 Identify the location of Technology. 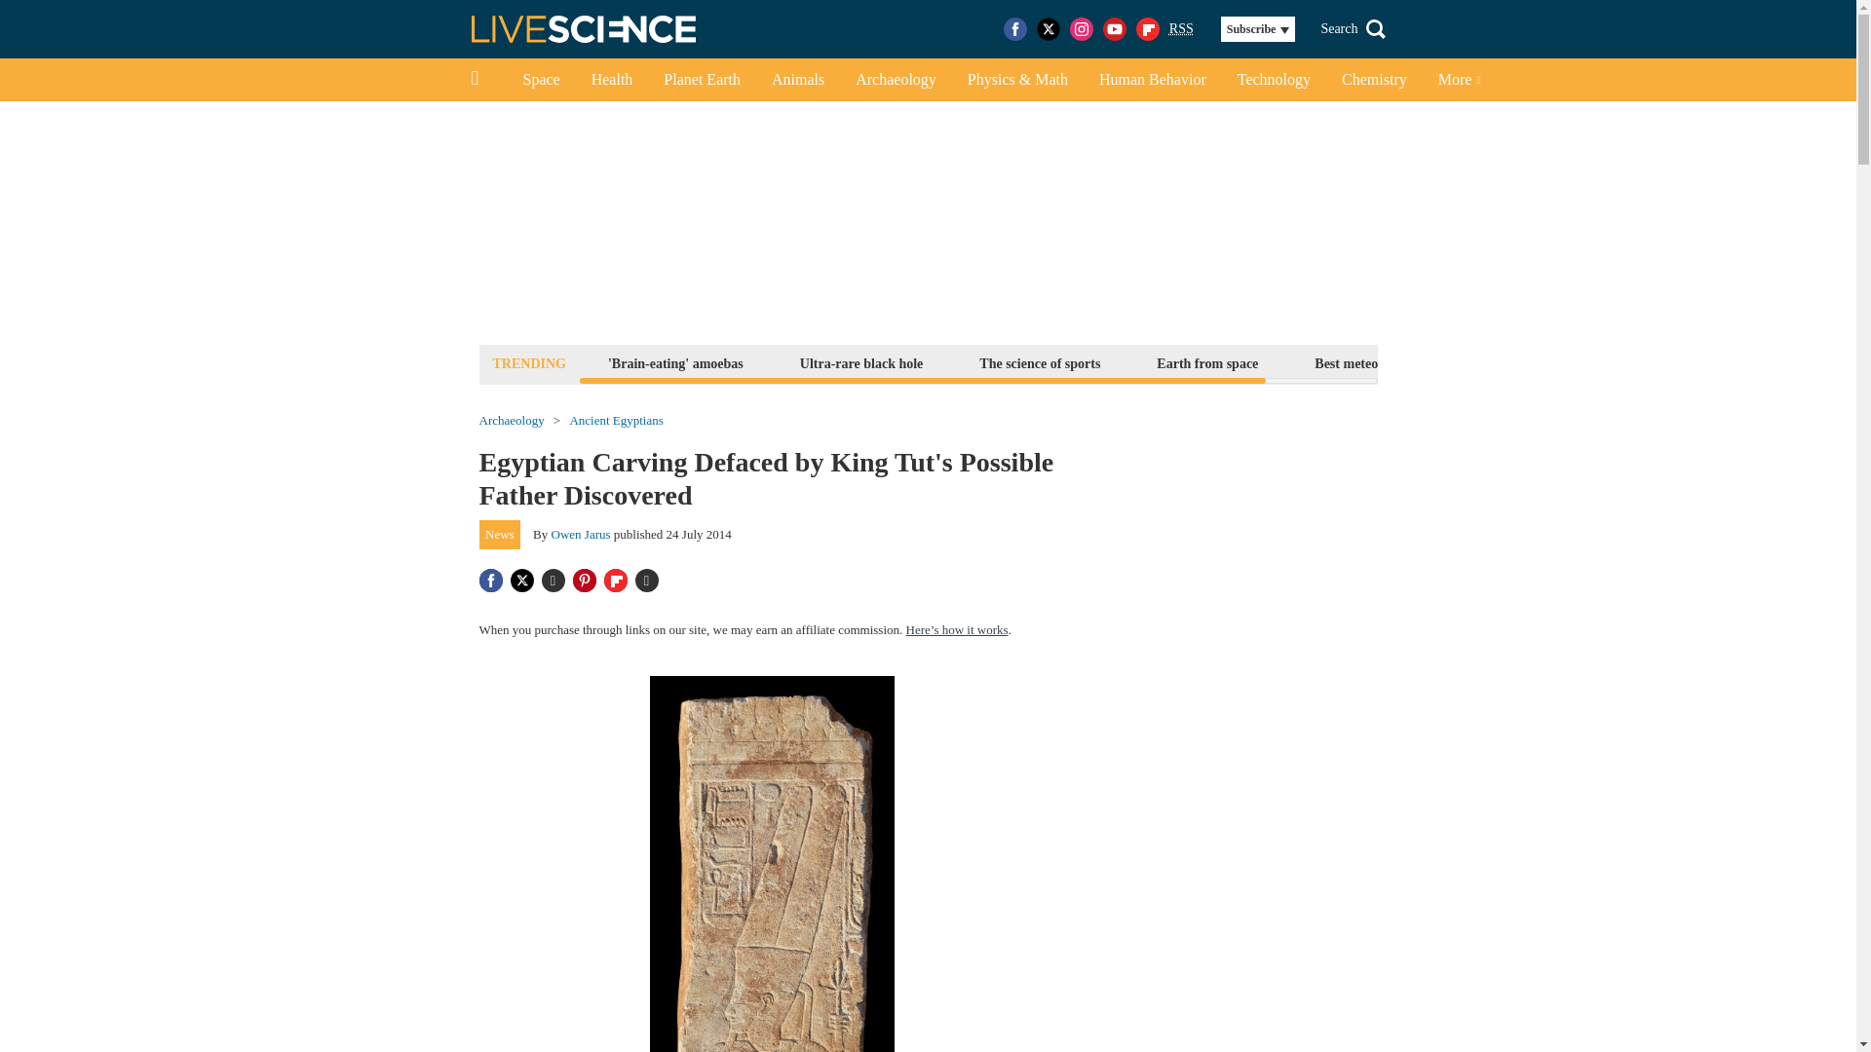
(1274, 80).